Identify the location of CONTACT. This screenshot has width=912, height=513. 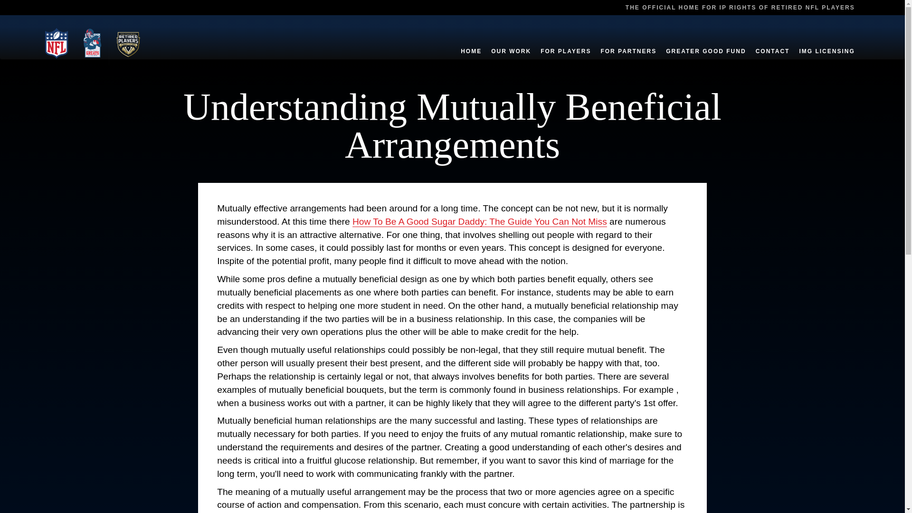
(772, 41).